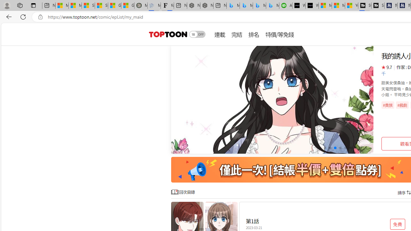  I want to click on Go to slide 10, so click(366, 148).